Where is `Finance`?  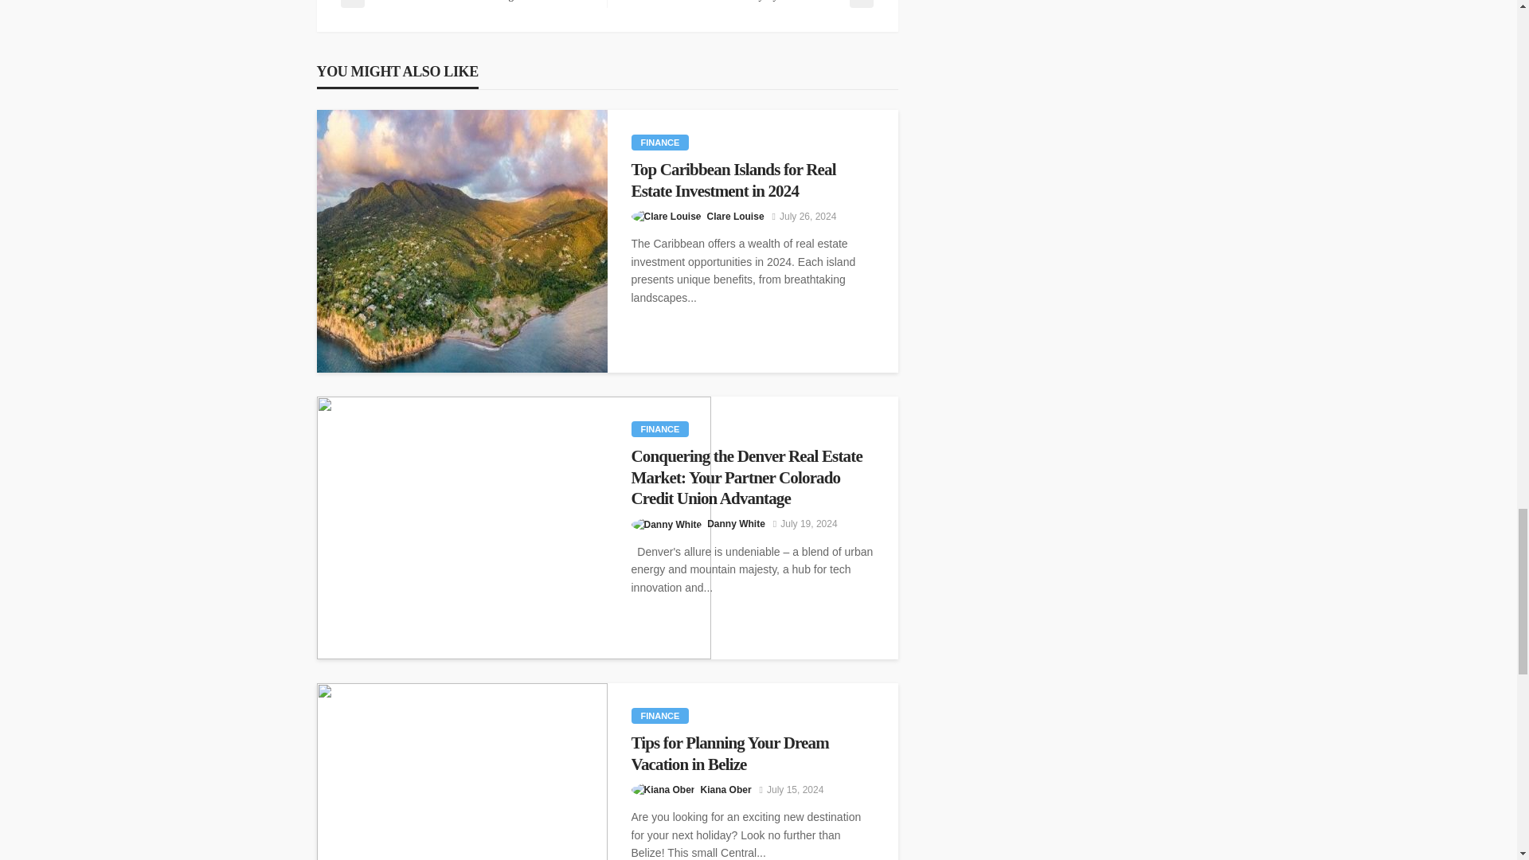 Finance is located at coordinates (659, 142).